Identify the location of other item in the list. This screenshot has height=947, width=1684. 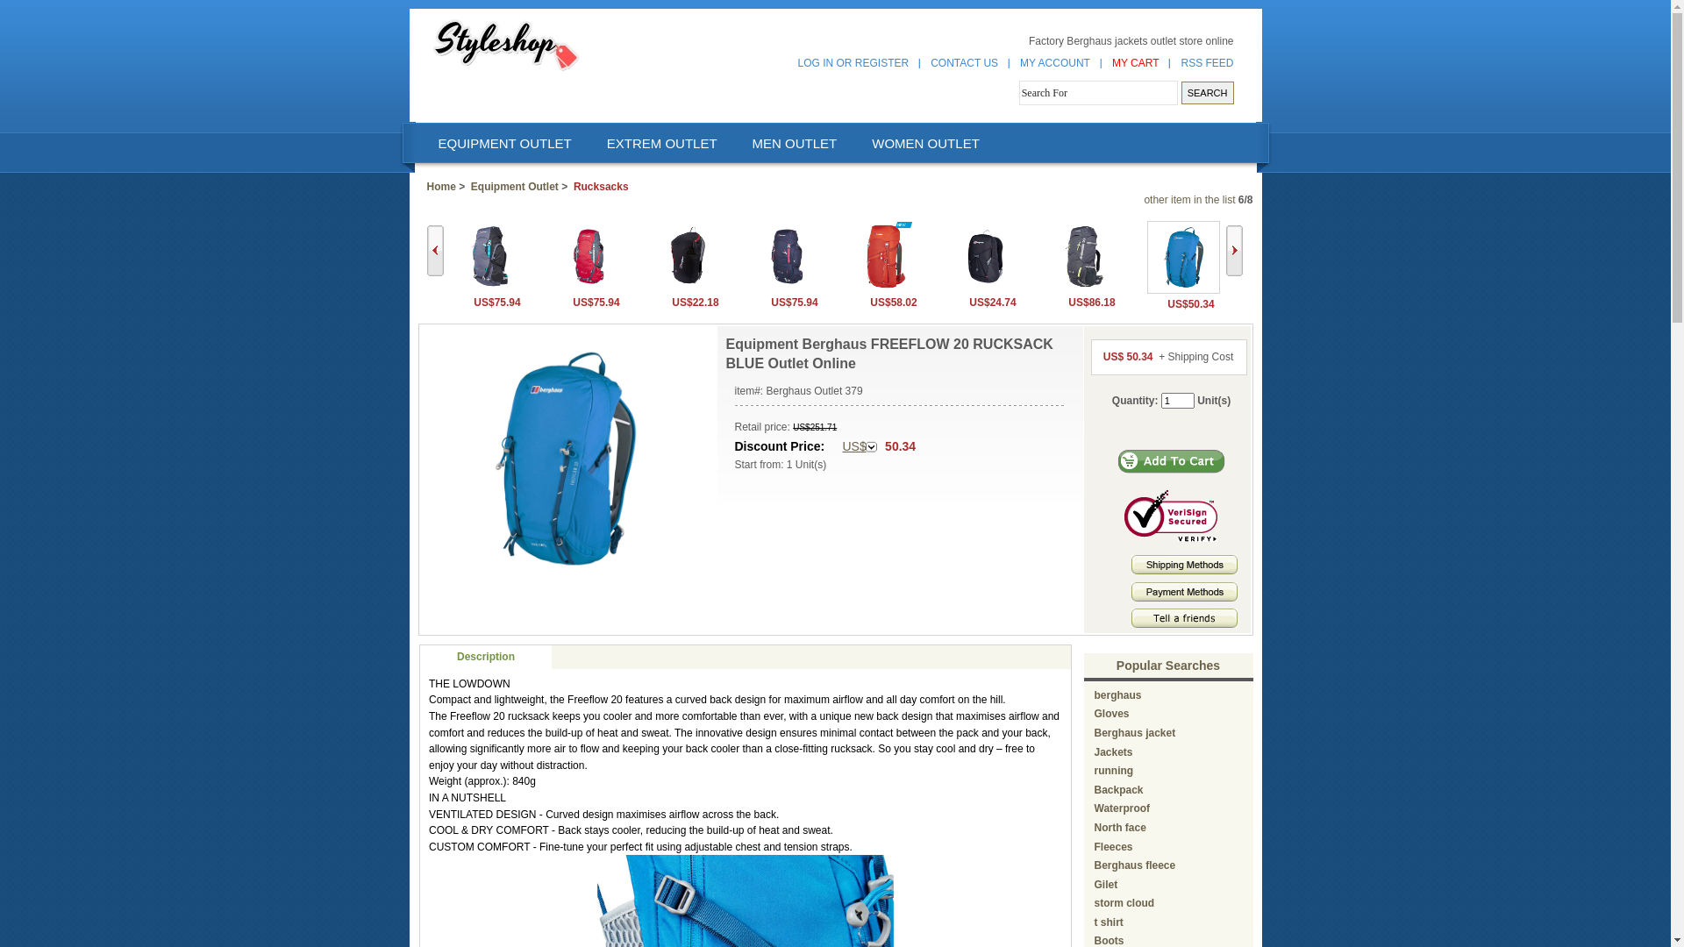
(1189, 200).